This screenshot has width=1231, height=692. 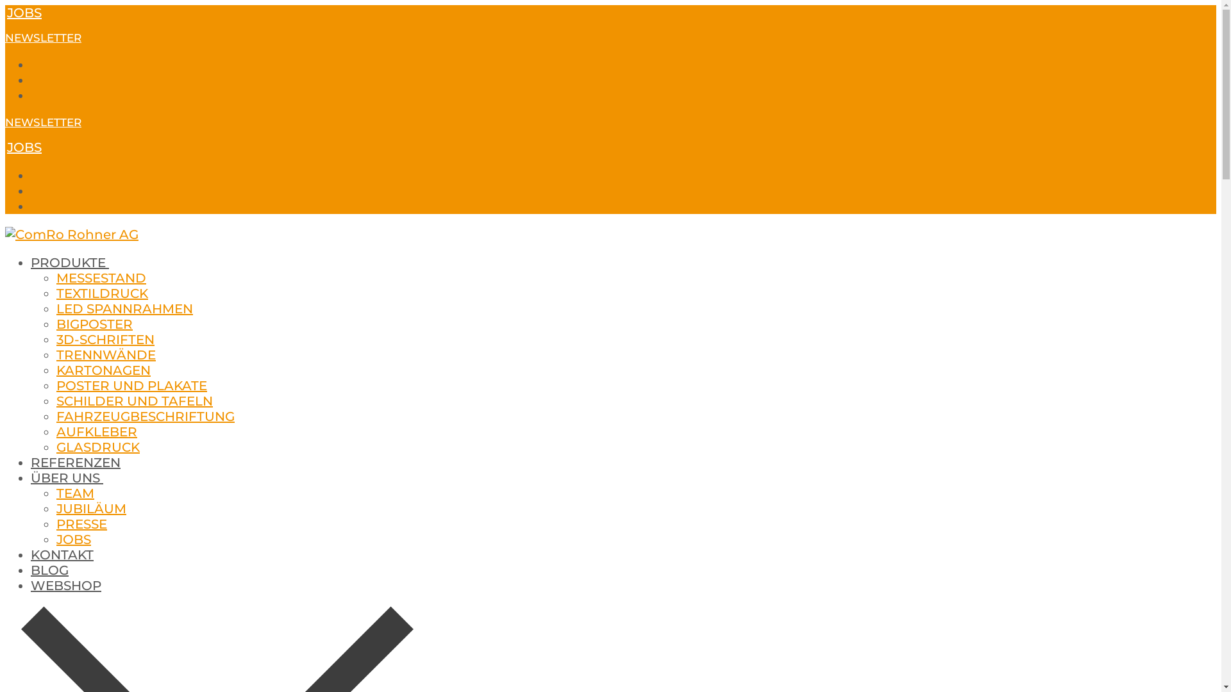 I want to click on KONTAKT, so click(x=62, y=555).